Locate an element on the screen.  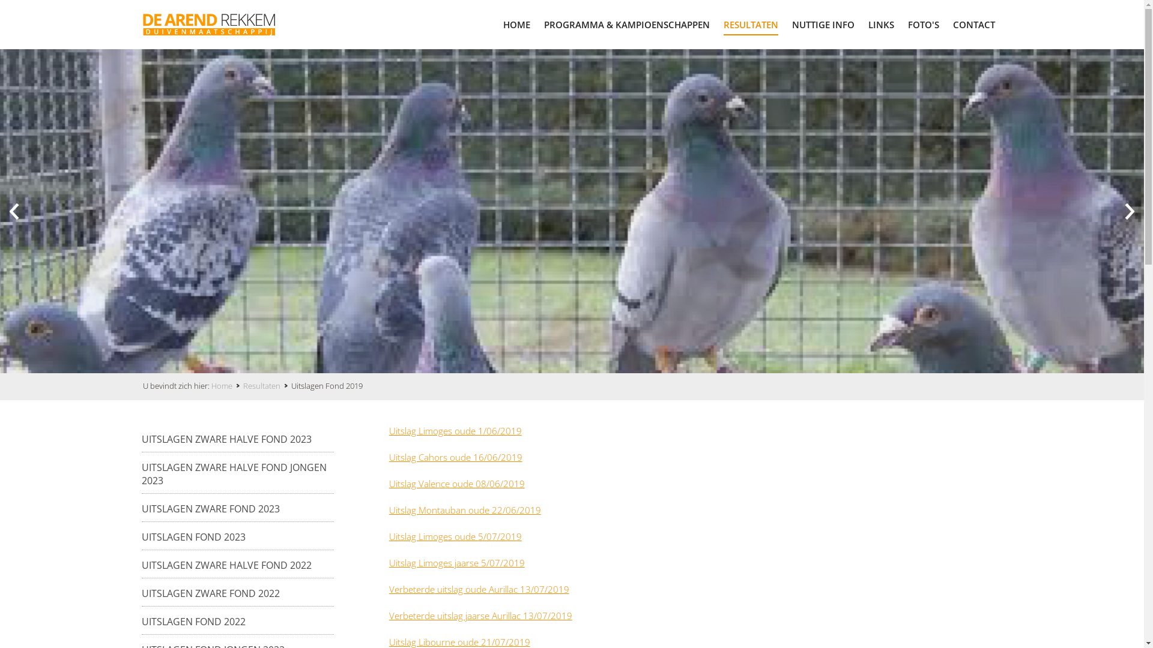
CONTACT is located at coordinates (974, 24).